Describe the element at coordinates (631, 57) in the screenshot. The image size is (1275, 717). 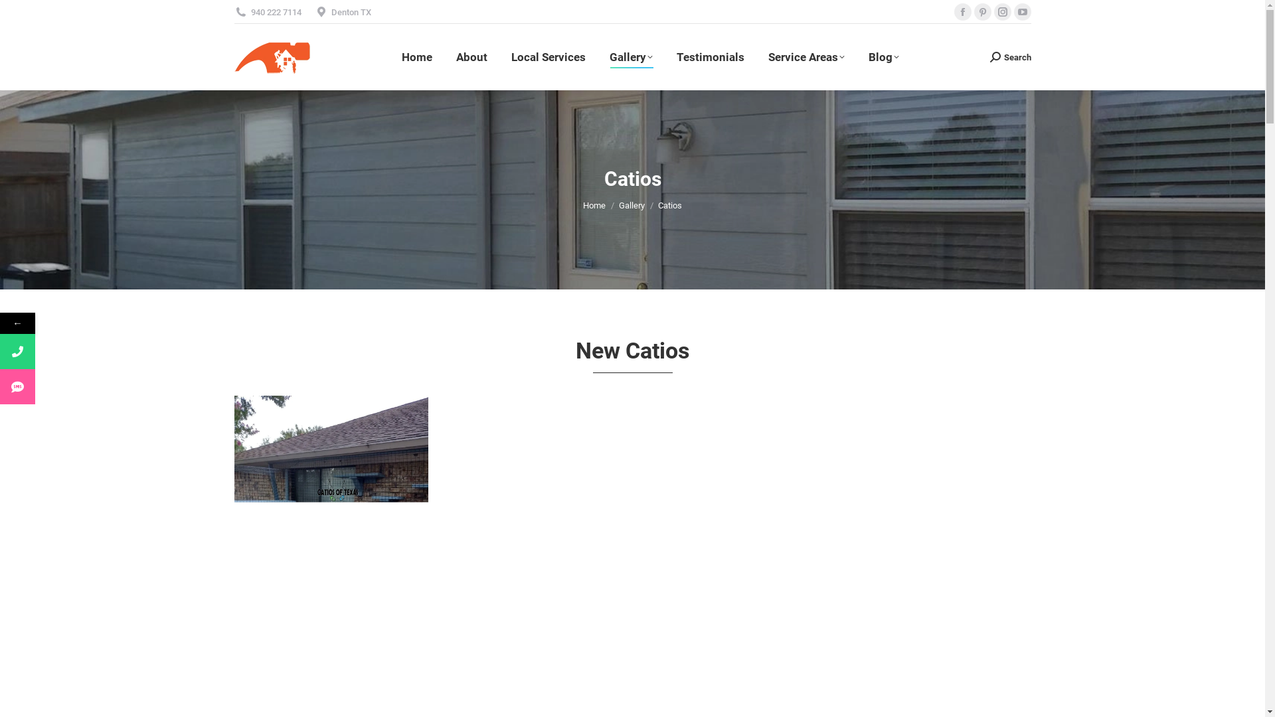
I see `Gallery` at that location.